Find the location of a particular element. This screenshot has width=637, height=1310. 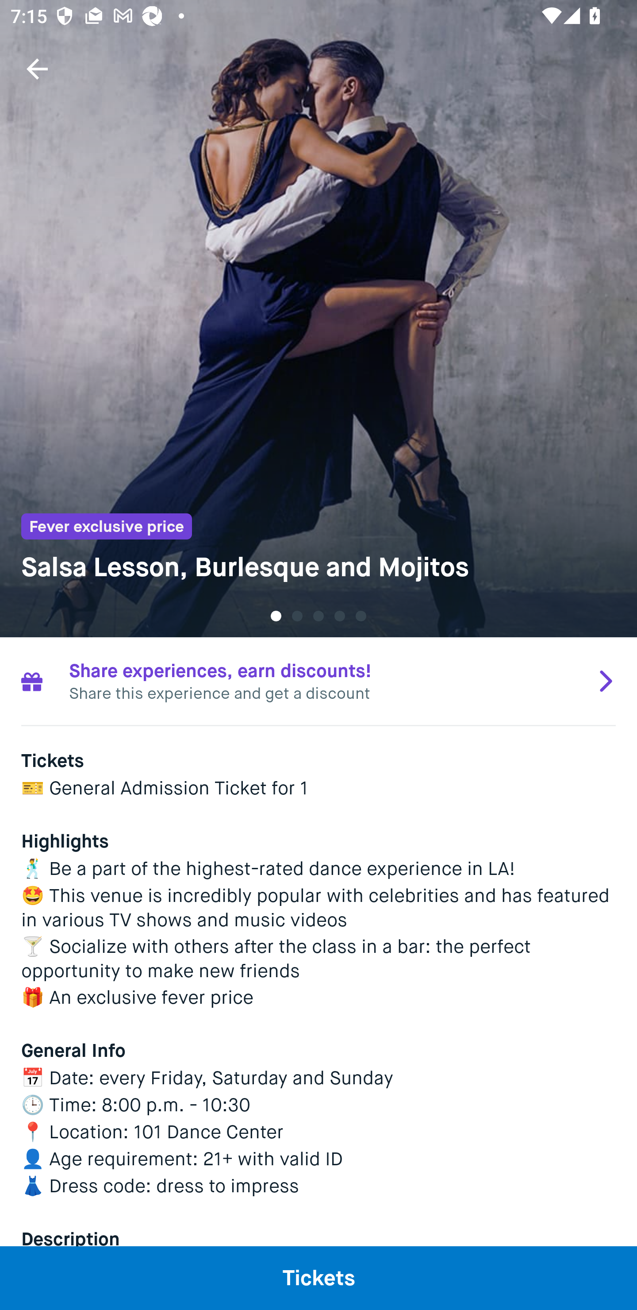

Navigate up is located at coordinates (37, 69).